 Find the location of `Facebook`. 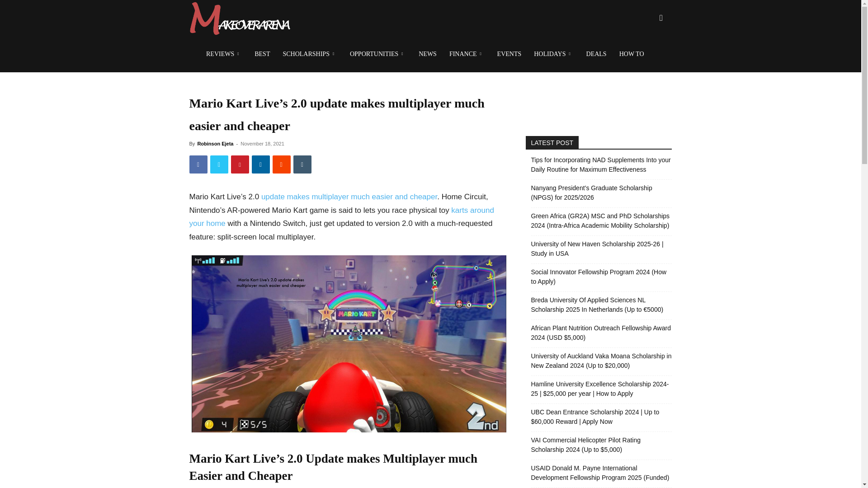

Facebook is located at coordinates (198, 164).